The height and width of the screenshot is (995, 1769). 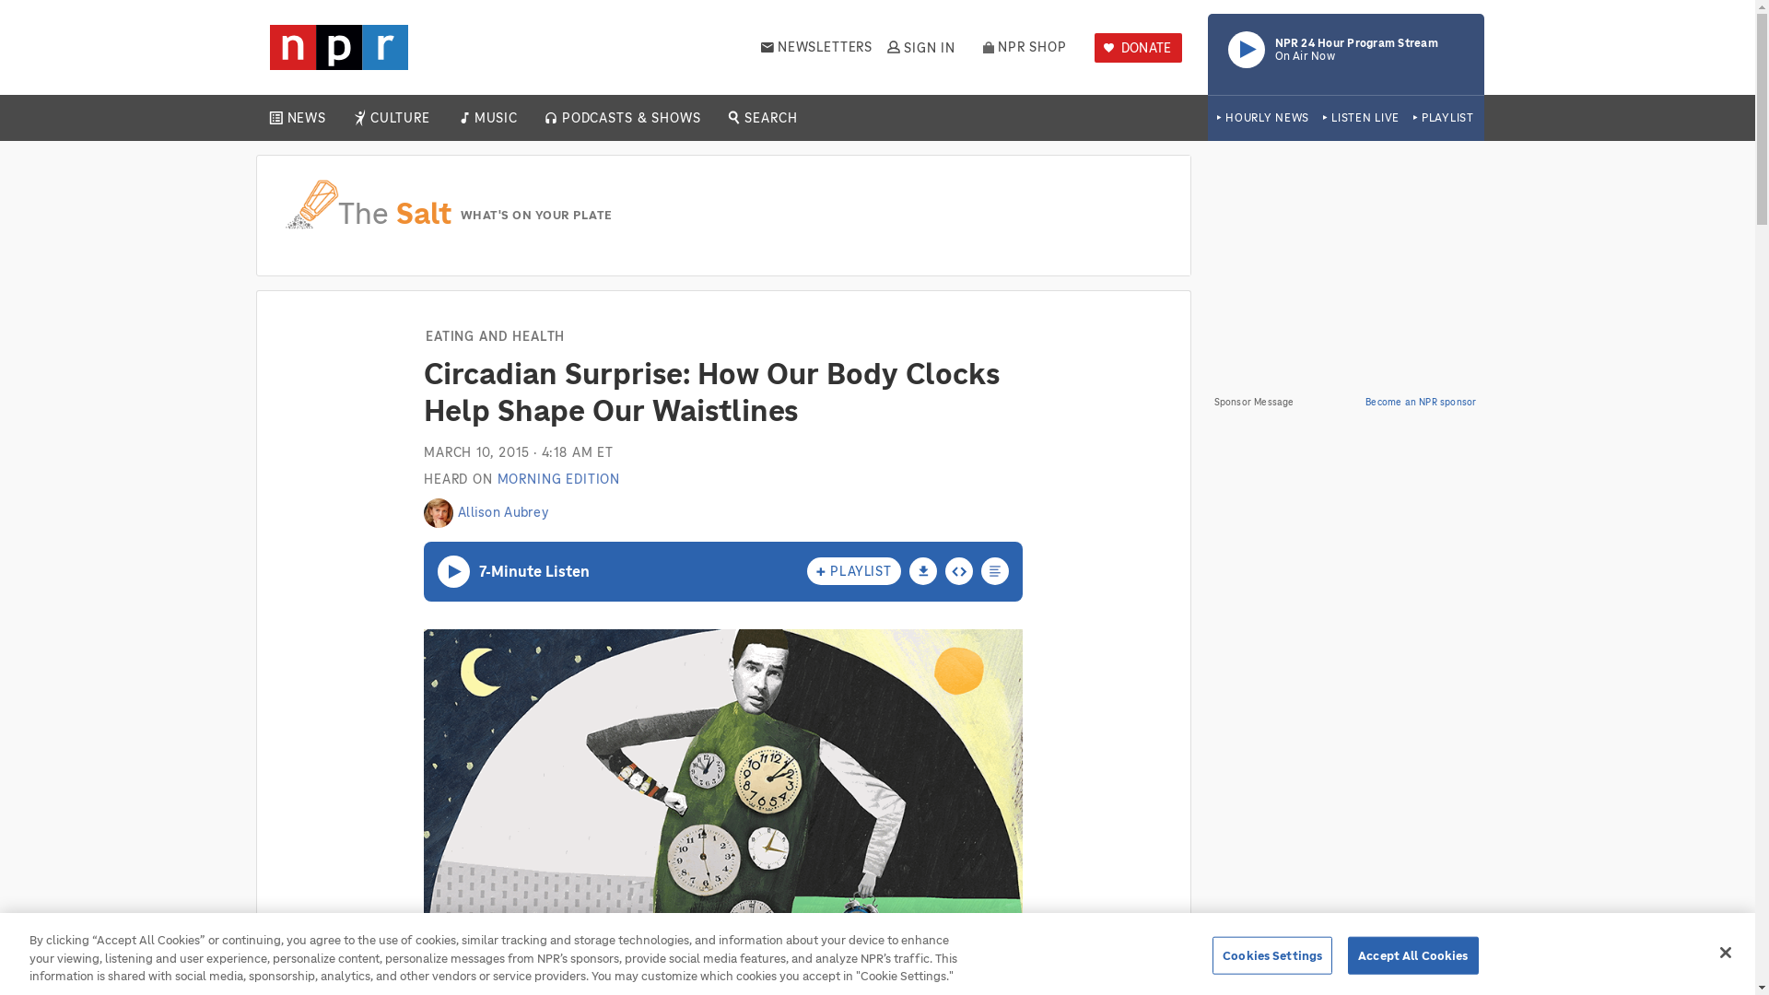 What do you see at coordinates (920, 47) in the screenshot?
I see `HOURLY NEWS` at bounding box center [920, 47].